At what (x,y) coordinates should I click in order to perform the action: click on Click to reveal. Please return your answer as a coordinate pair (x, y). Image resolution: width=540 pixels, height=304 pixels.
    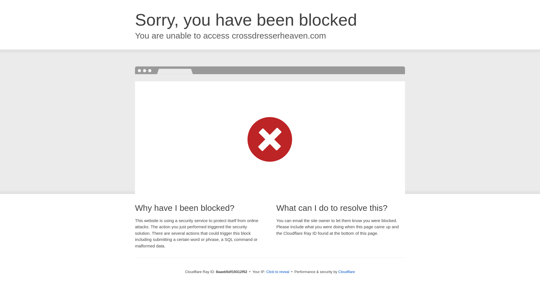
    Looking at the image, I should click on (278, 272).